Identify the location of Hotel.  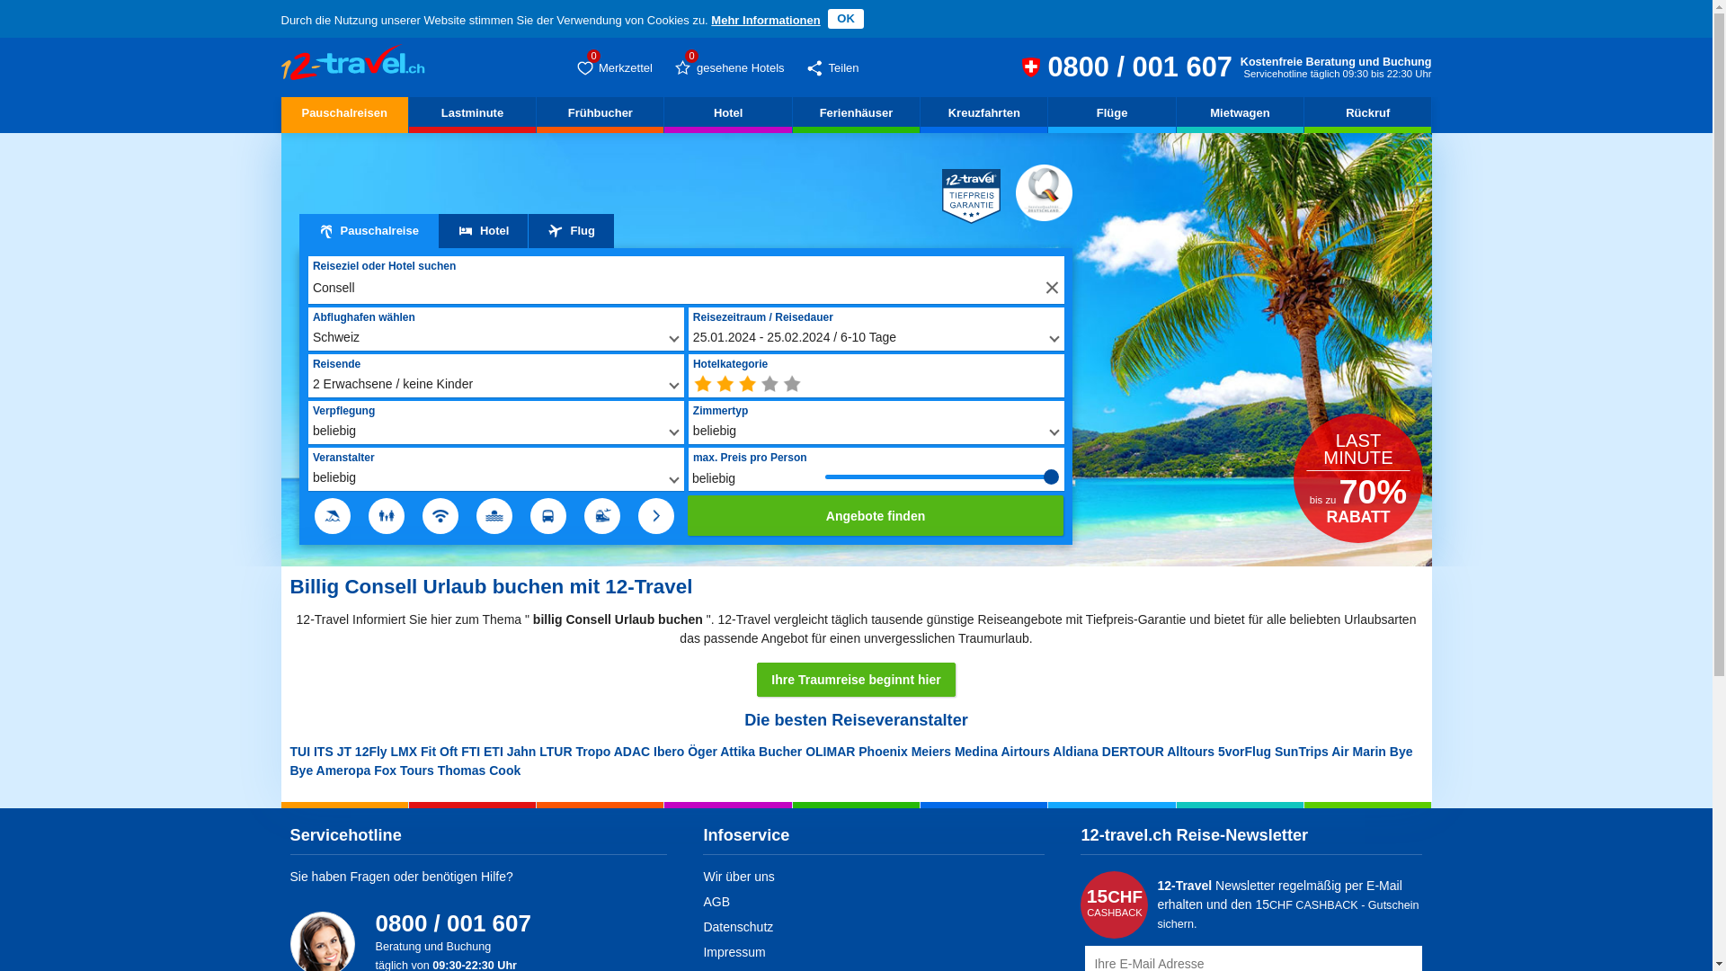
(728, 115).